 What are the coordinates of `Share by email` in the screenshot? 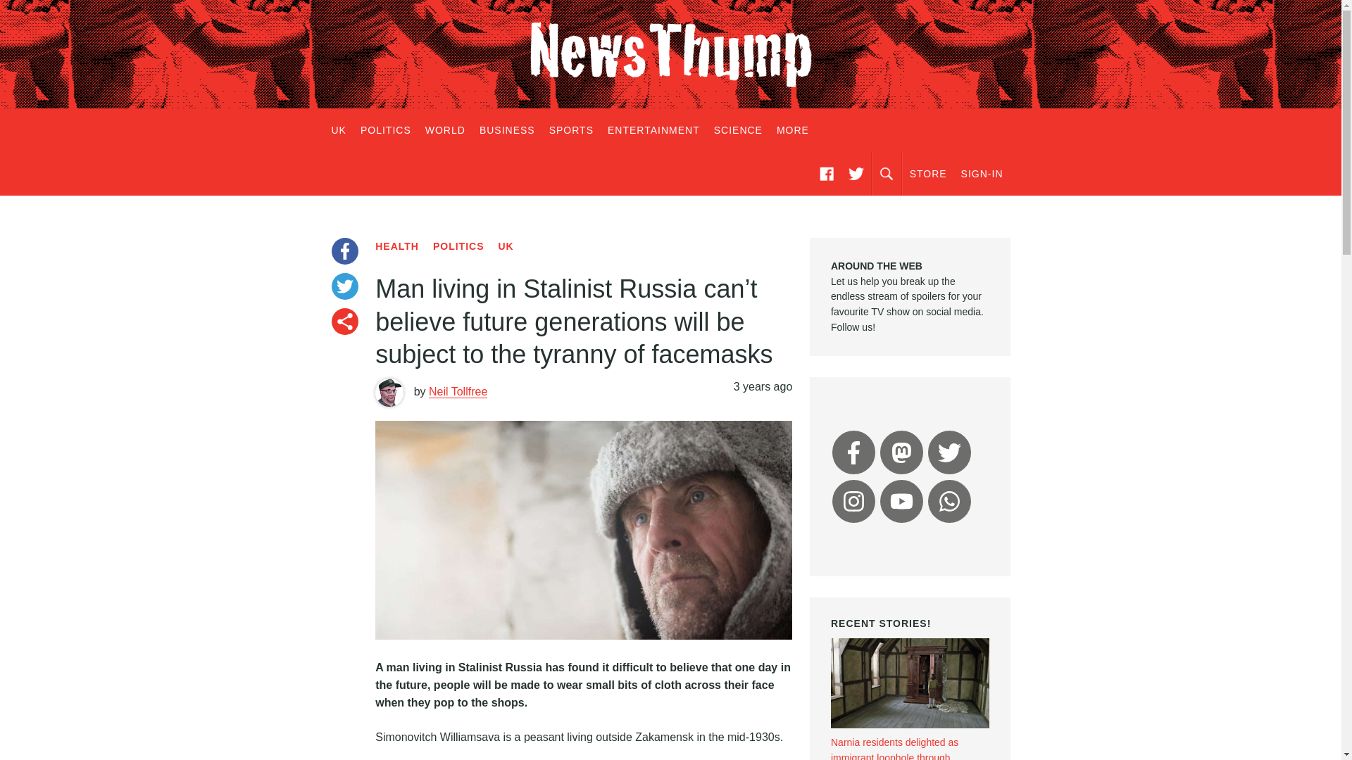 It's located at (344, 322).